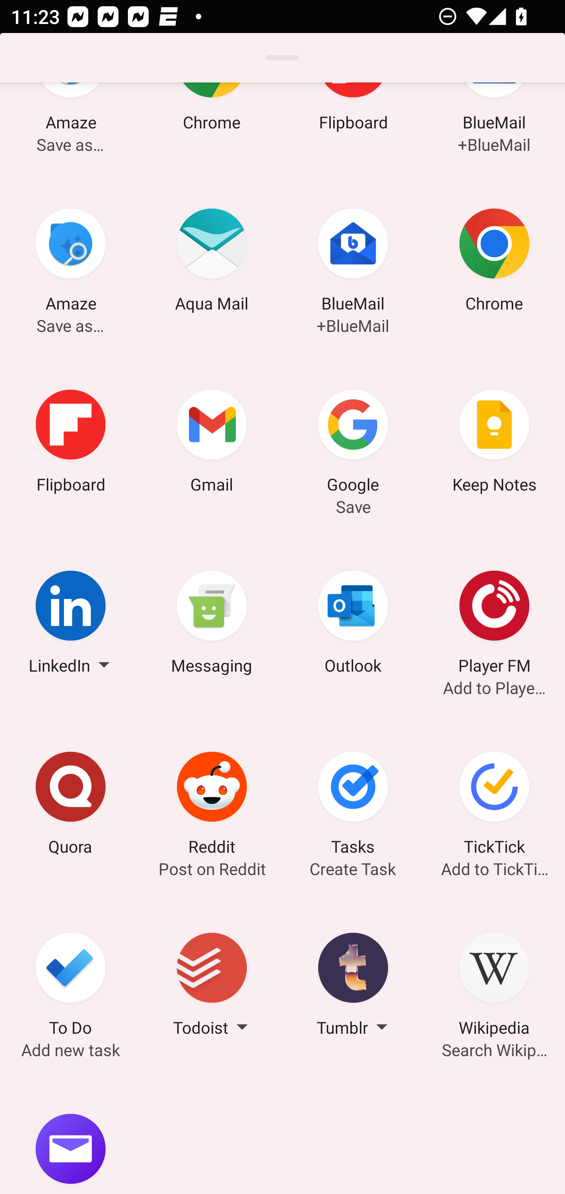 The height and width of the screenshot is (1194, 565). Describe the element at coordinates (212, 443) in the screenshot. I see `Gmail` at that location.